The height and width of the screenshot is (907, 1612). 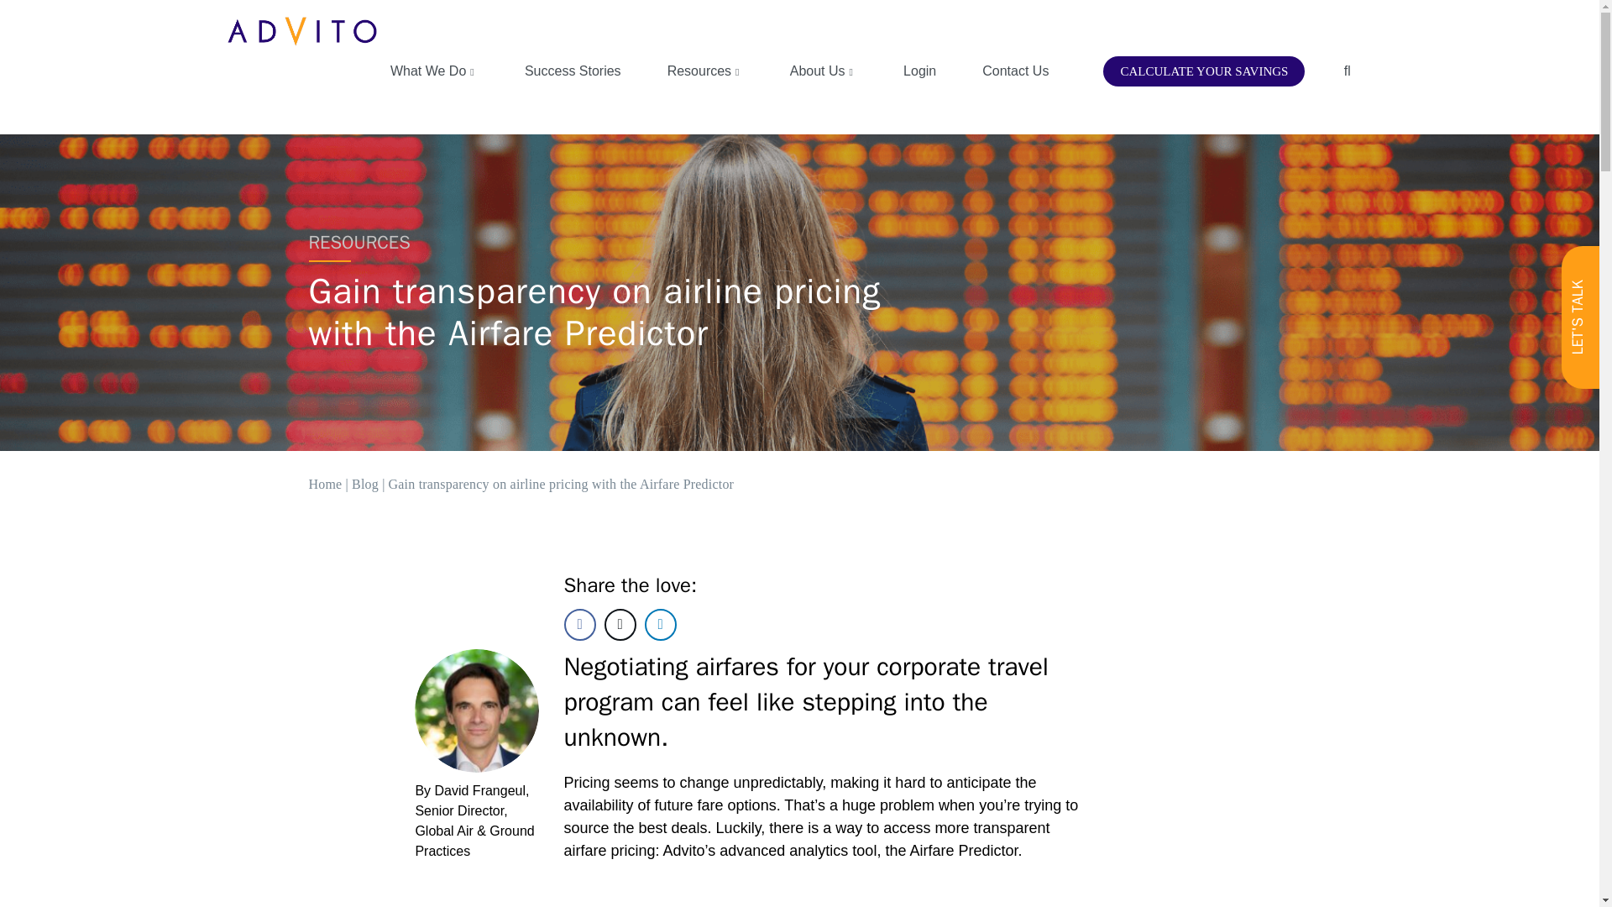 What do you see at coordinates (1204, 71) in the screenshot?
I see `CALCULATE YOUR SAVINGS` at bounding box center [1204, 71].